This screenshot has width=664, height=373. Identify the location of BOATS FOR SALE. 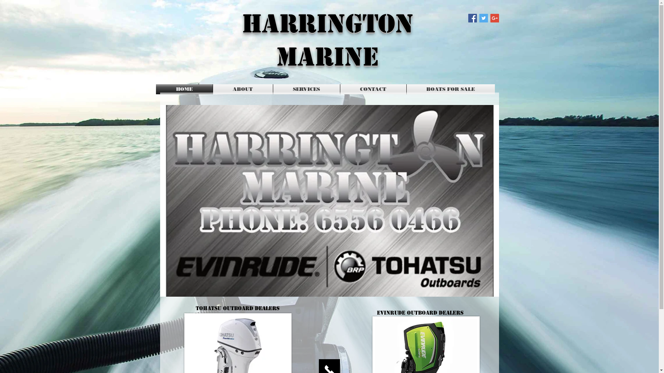
(451, 89).